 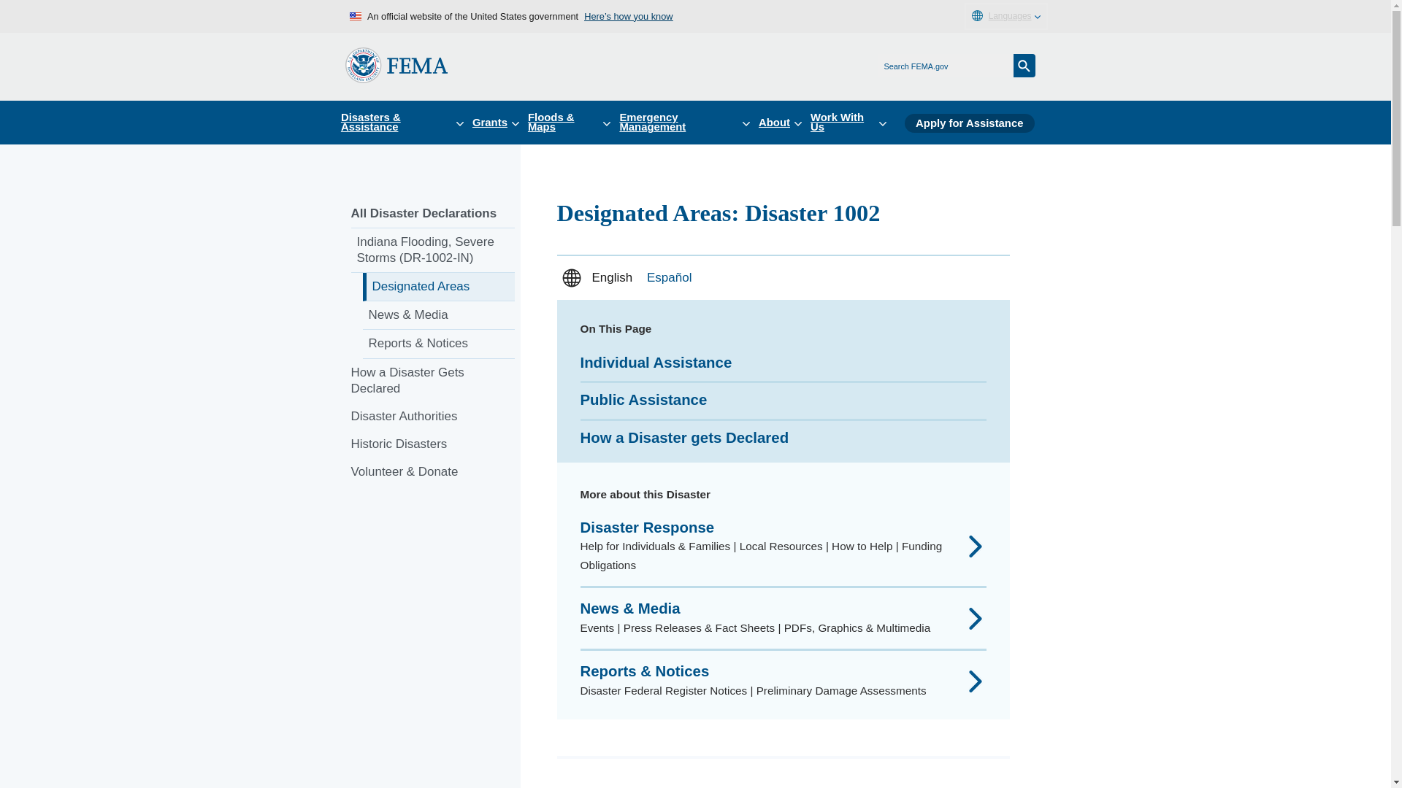 I want to click on Search FEMA.gov, so click(x=1024, y=66).